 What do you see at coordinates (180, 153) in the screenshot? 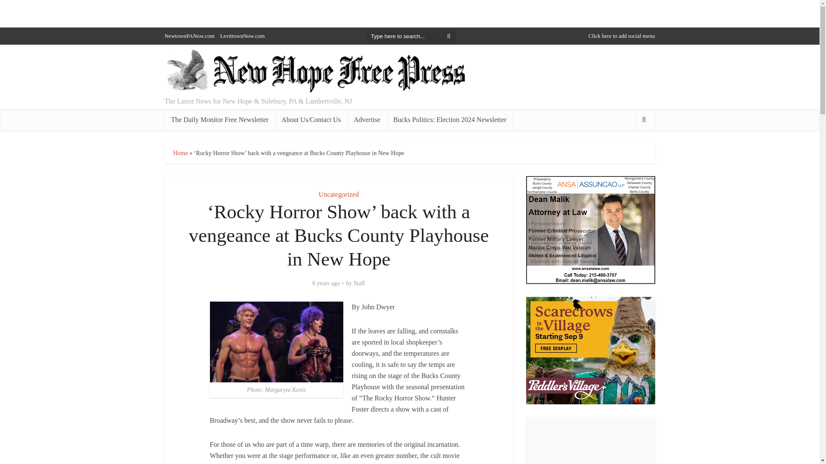
I see `Home` at bounding box center [180, 153].